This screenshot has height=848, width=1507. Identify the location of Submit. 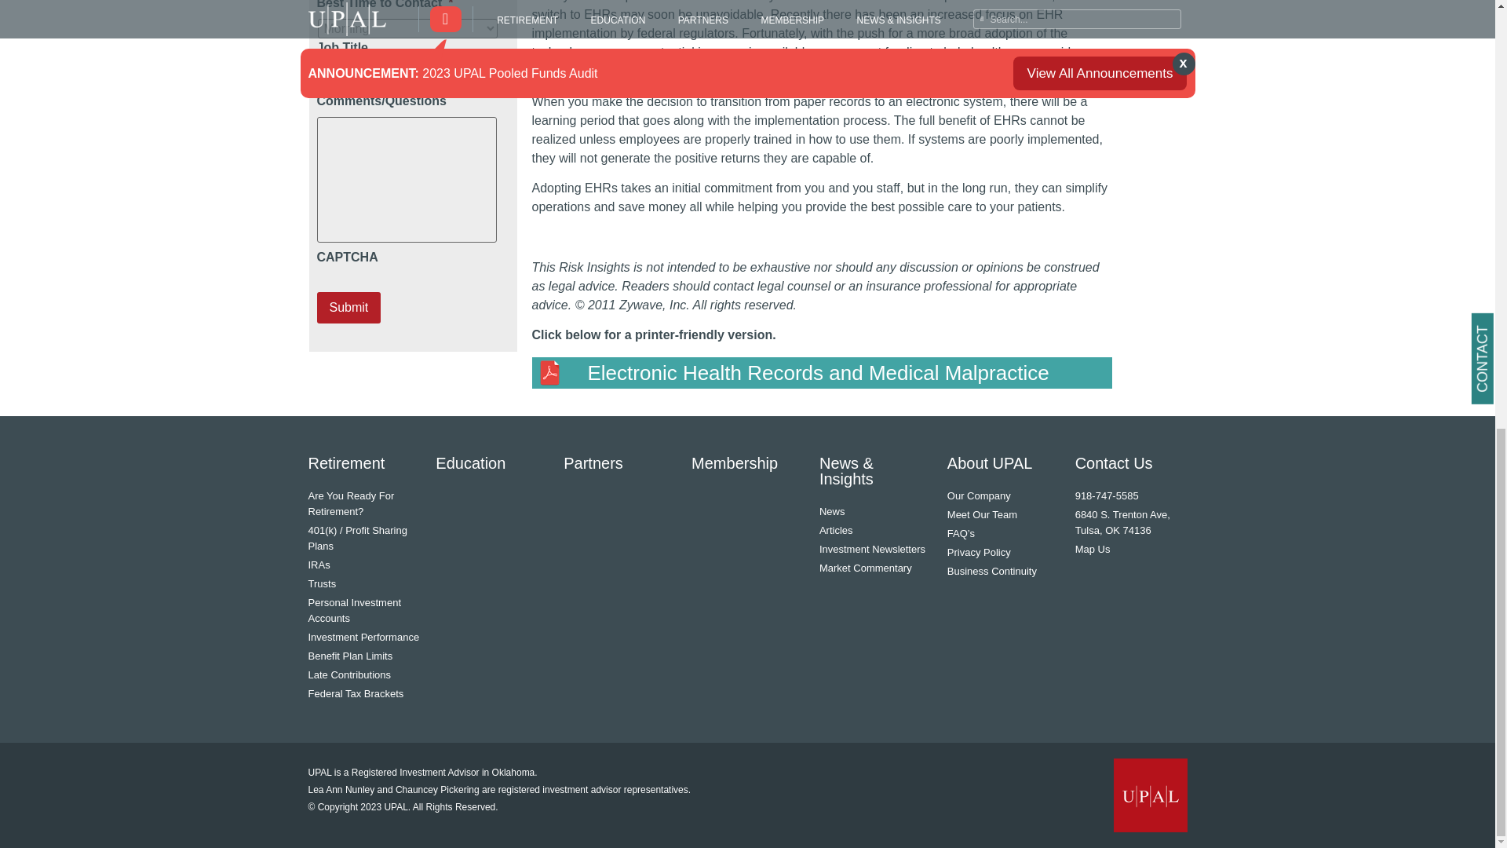
(348, 307).